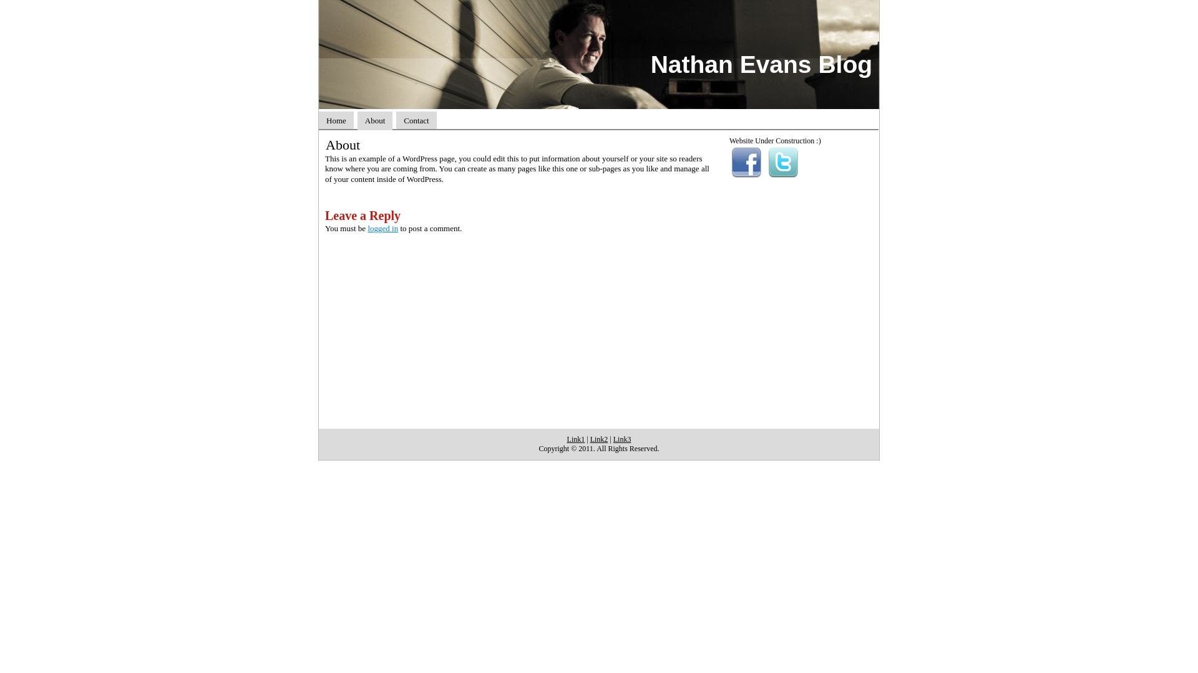 The height and width of the screenshot is (673, 1198). What do you see at coordinates (599, 439) in the screenshot?
I see `Link2` at bounding box center [599, 439].